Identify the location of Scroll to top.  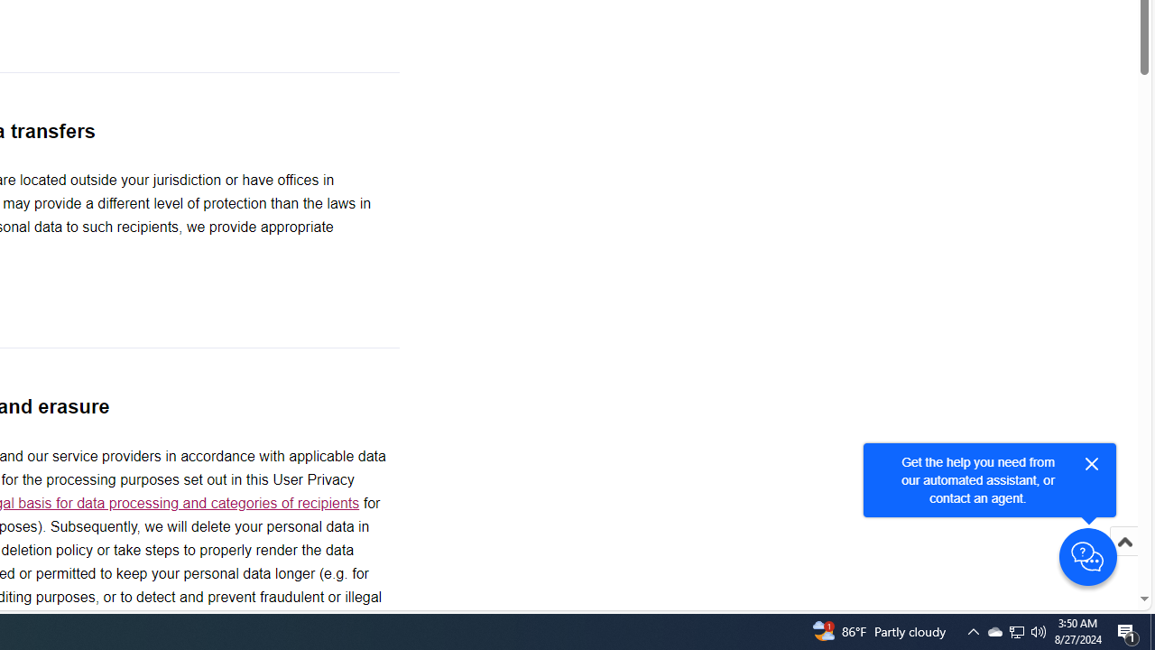
(1124, 542).